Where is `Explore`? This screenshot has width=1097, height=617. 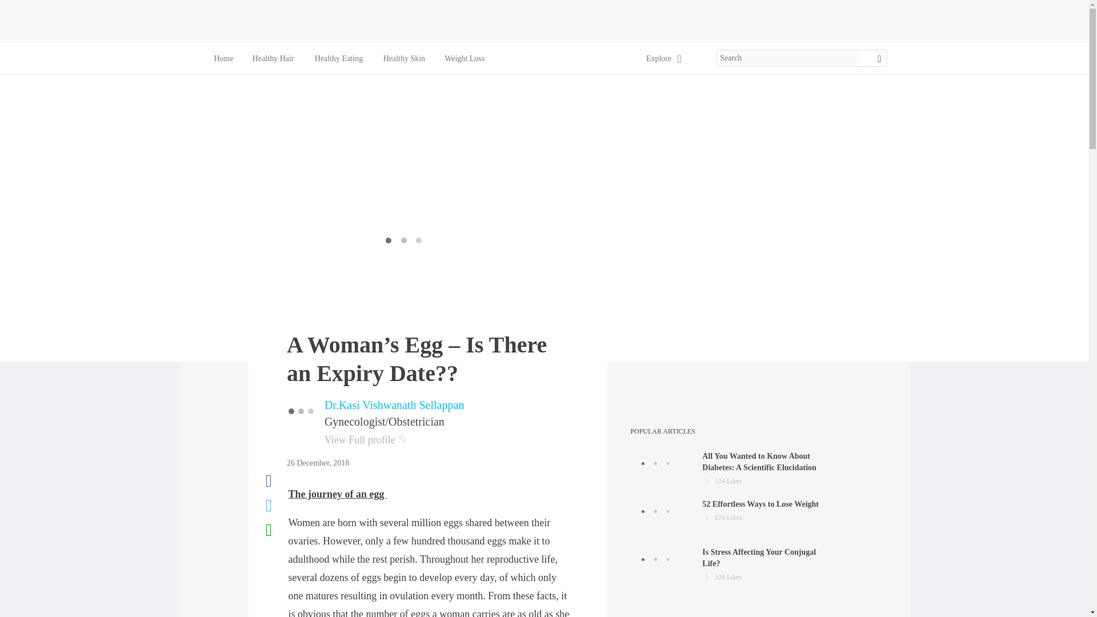 Explore is located at coordinates (339, 58).